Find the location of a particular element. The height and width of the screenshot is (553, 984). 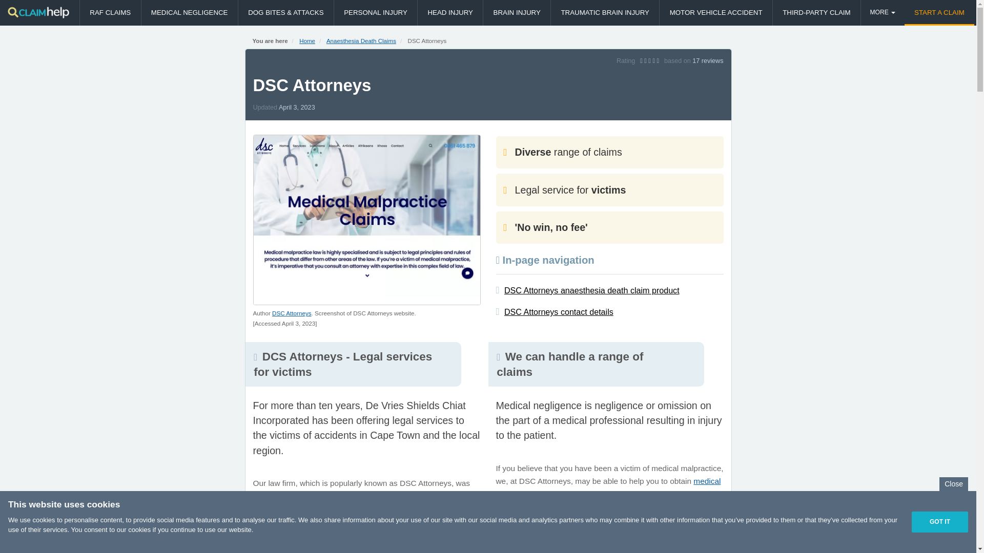

Anaesthesia Death Claims is located at coordinates (361, 41).